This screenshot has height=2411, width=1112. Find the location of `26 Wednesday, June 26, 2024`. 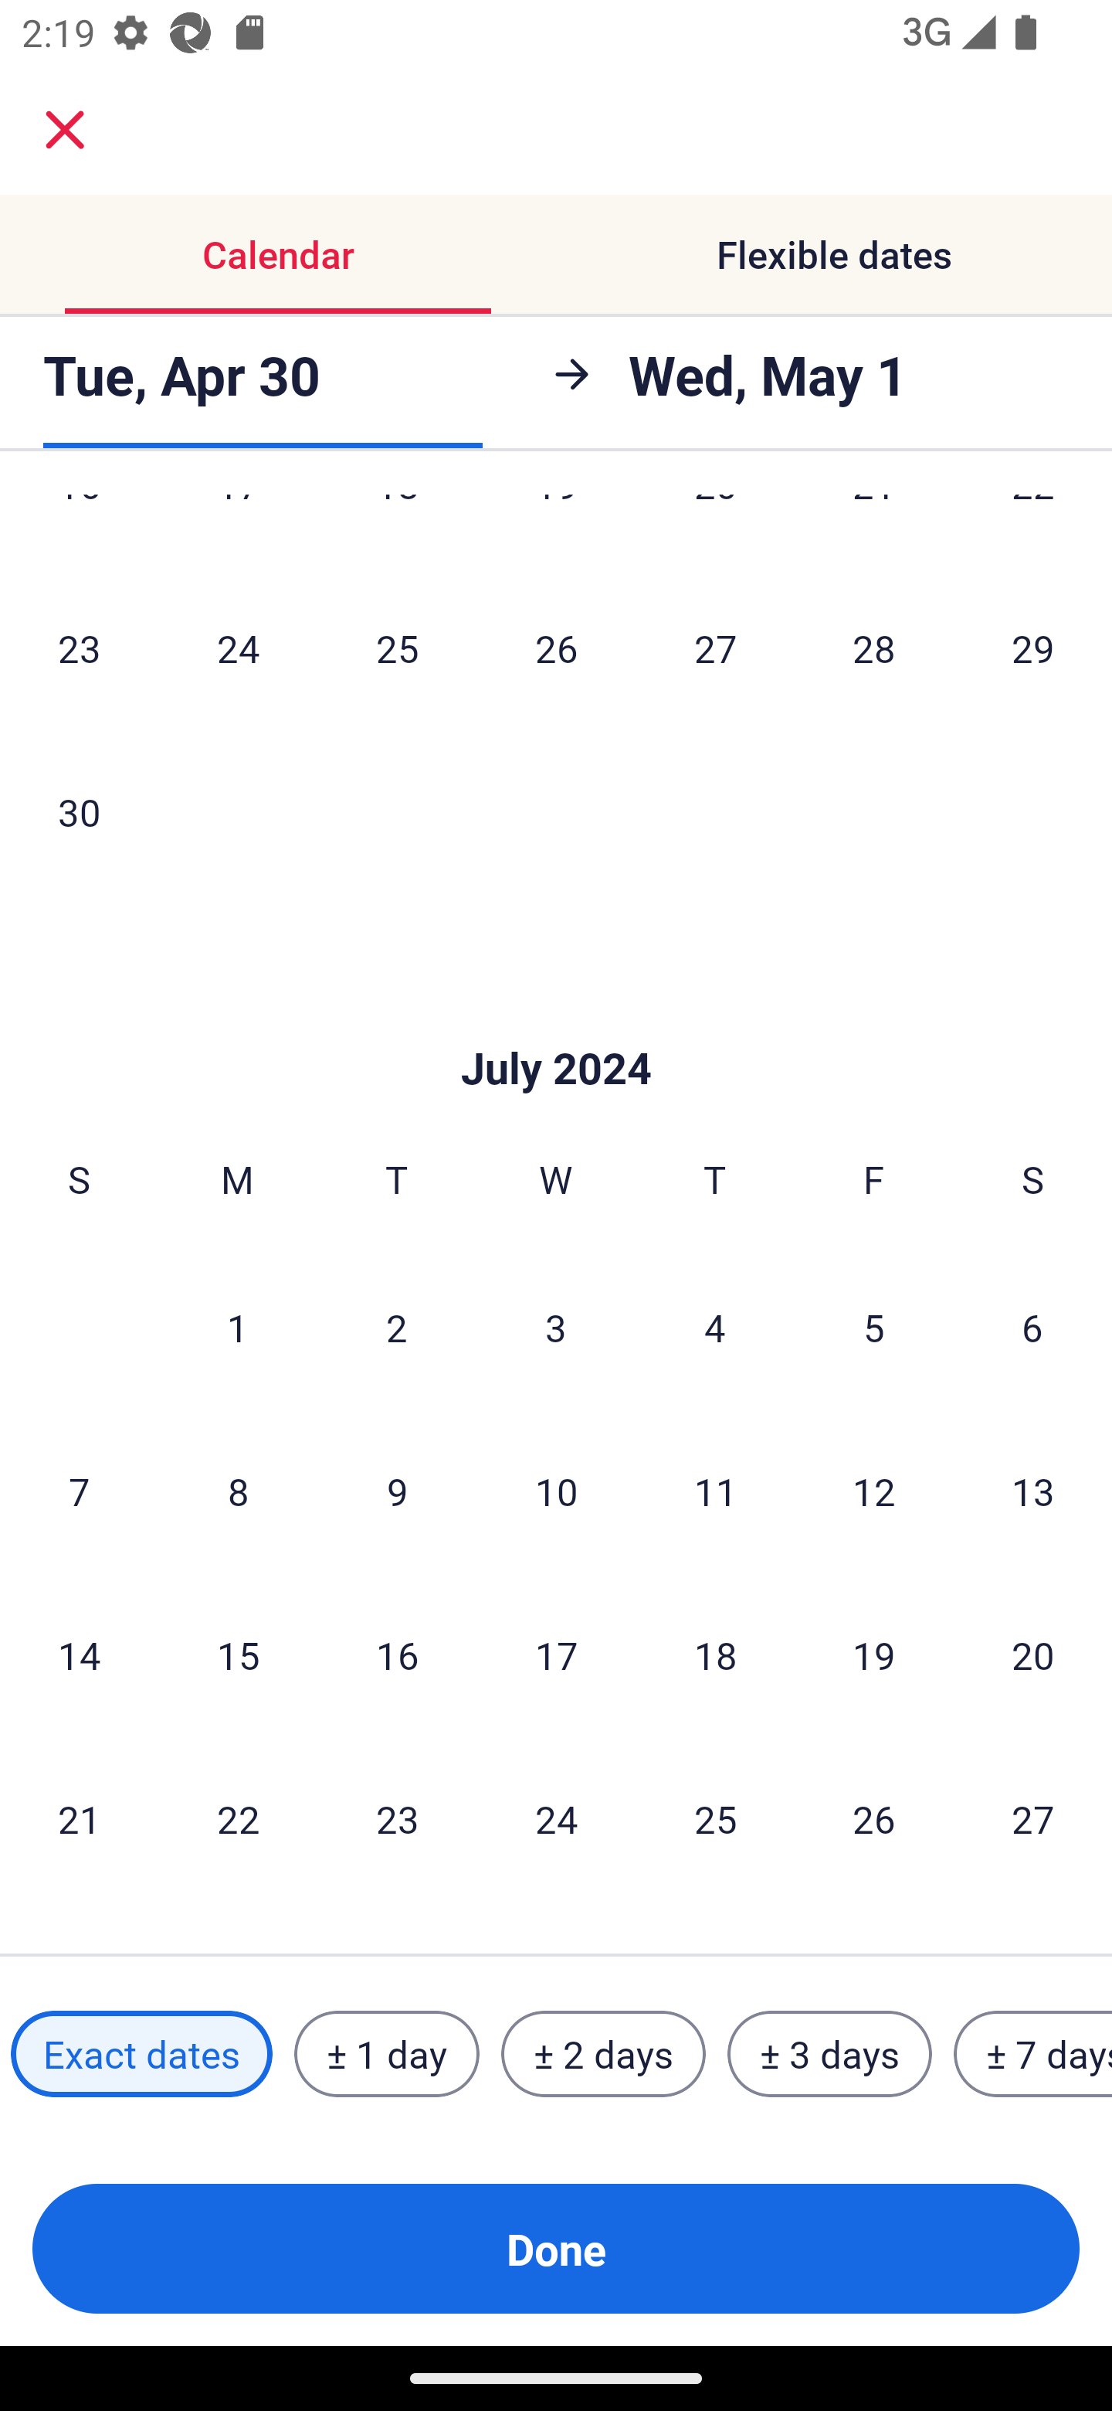

26 Wednesday, June 26, 2024 is located at coordinates (556, 648).